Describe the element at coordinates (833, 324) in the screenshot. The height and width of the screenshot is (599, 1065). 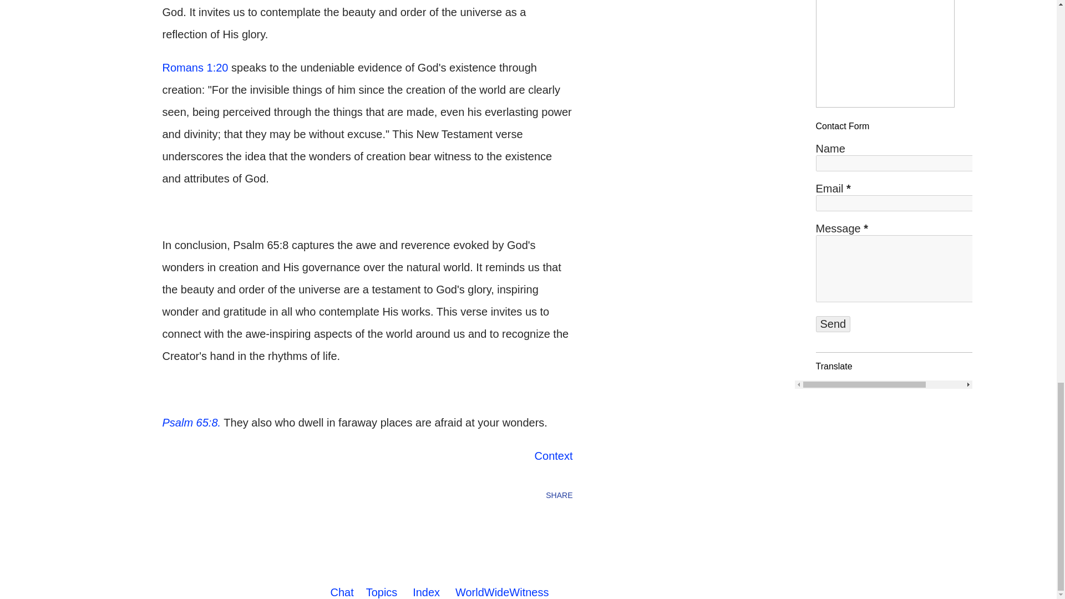
I see `Send` at that location.